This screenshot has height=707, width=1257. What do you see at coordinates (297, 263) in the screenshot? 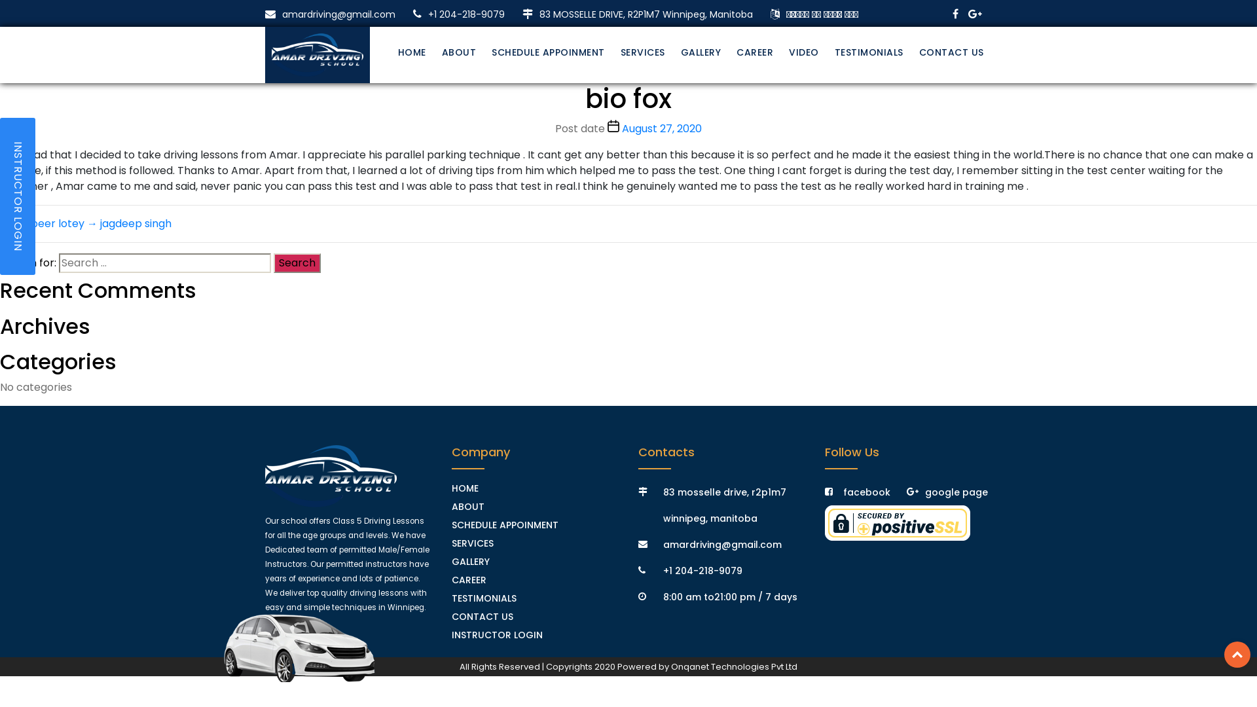
I see `Search` at bounding box center [297, 263].